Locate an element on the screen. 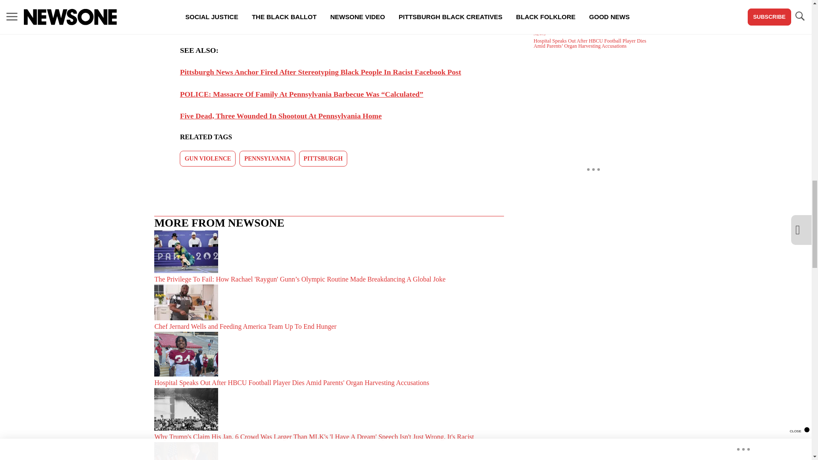 Image resolution: width=818 pixels, height=460 pixels. Five Dead, Three Wounded In Shootout At Pennsylvania Home is located at coordinates (281, 116).